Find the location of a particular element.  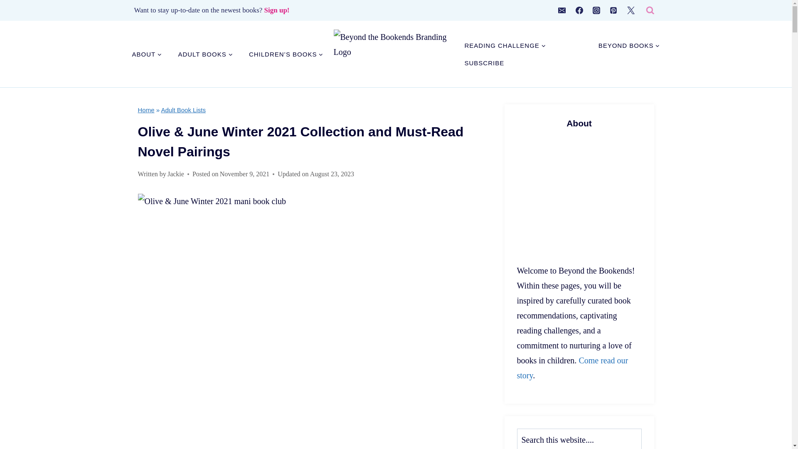

Sign up! is located at coordinates (277, 10).